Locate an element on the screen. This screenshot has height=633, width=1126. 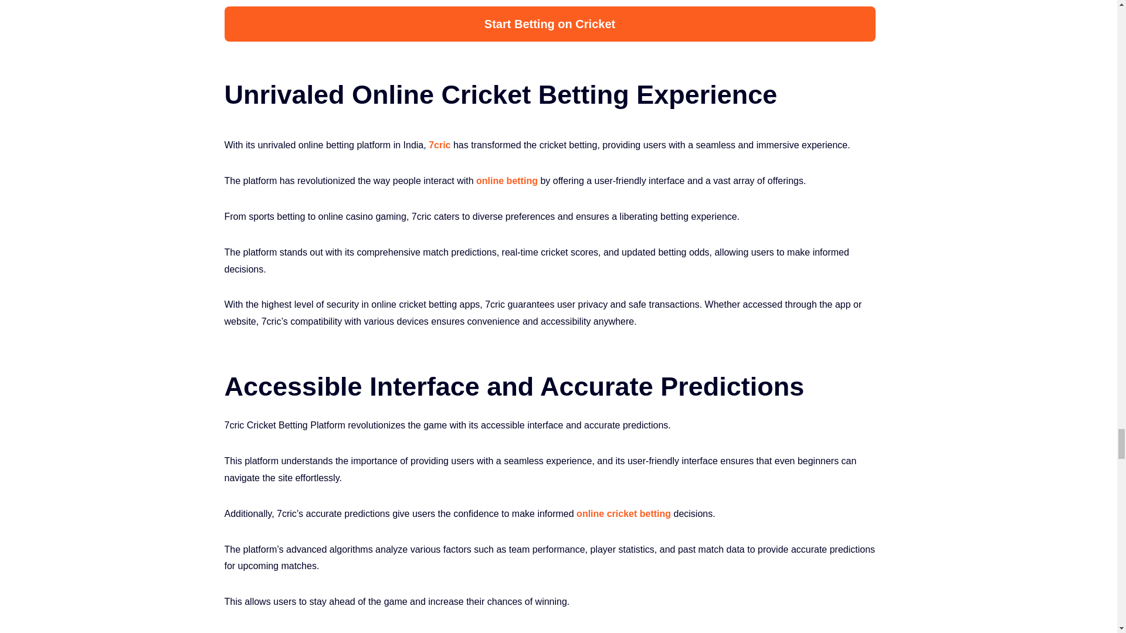
online betting is located at coordinates (507, 181).